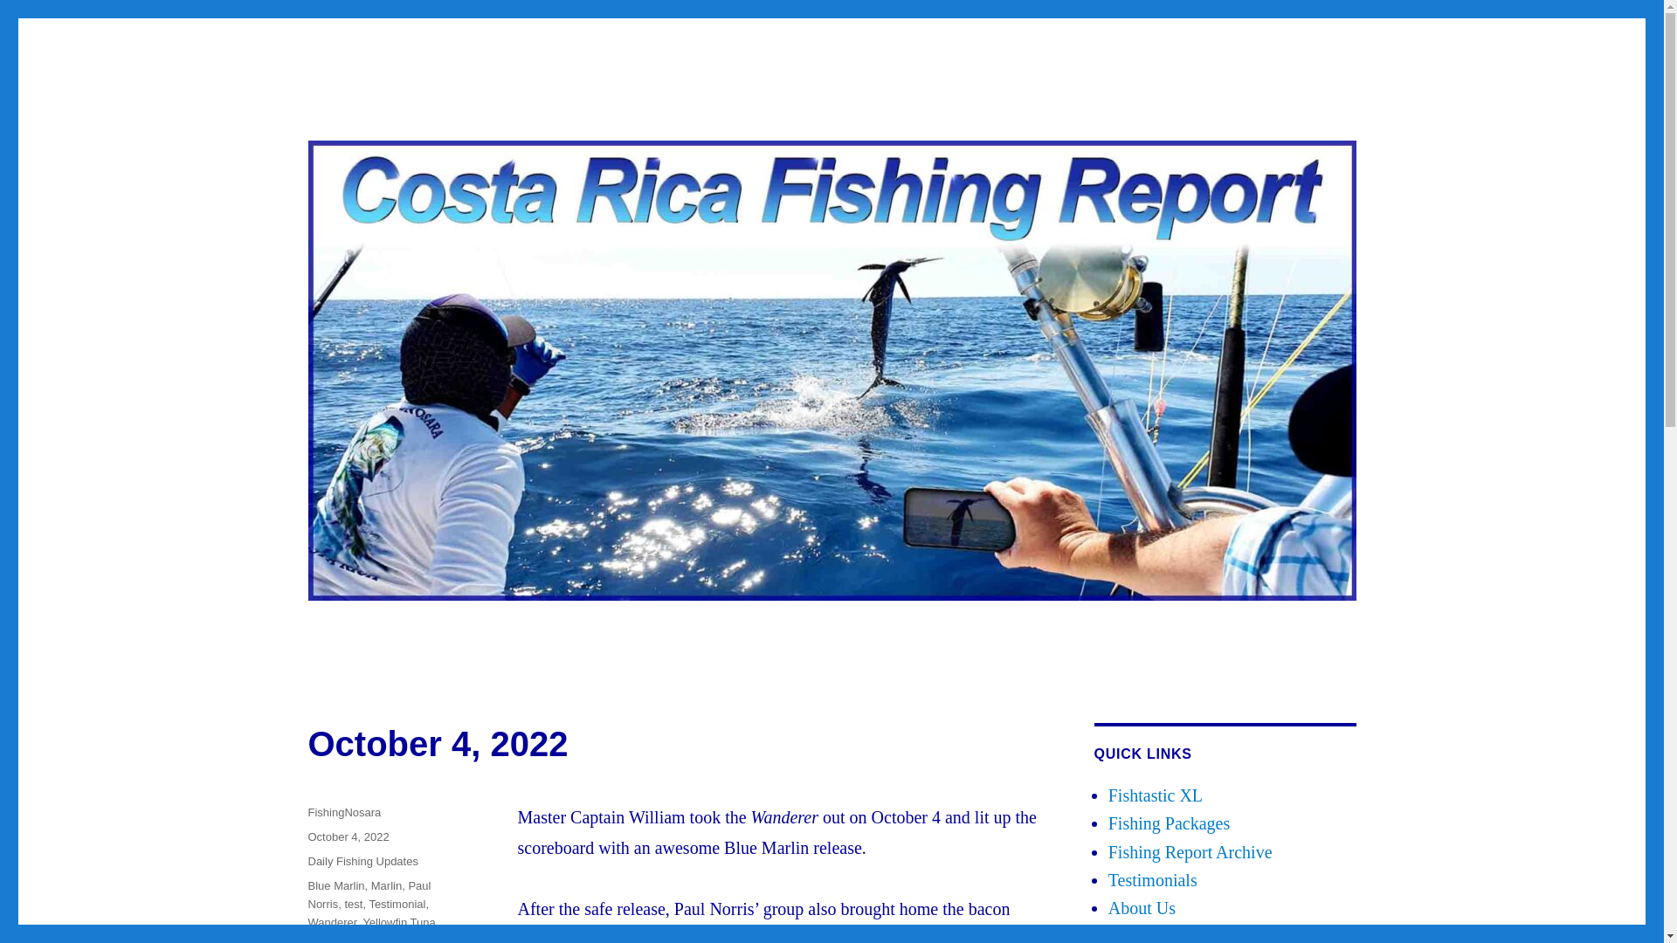 The height and width of the screenshot is (943, 1677). What do you see at coordinates (343, 812) in the screenshot?
I see `FishingNosara` at bounding box center [343, 812].